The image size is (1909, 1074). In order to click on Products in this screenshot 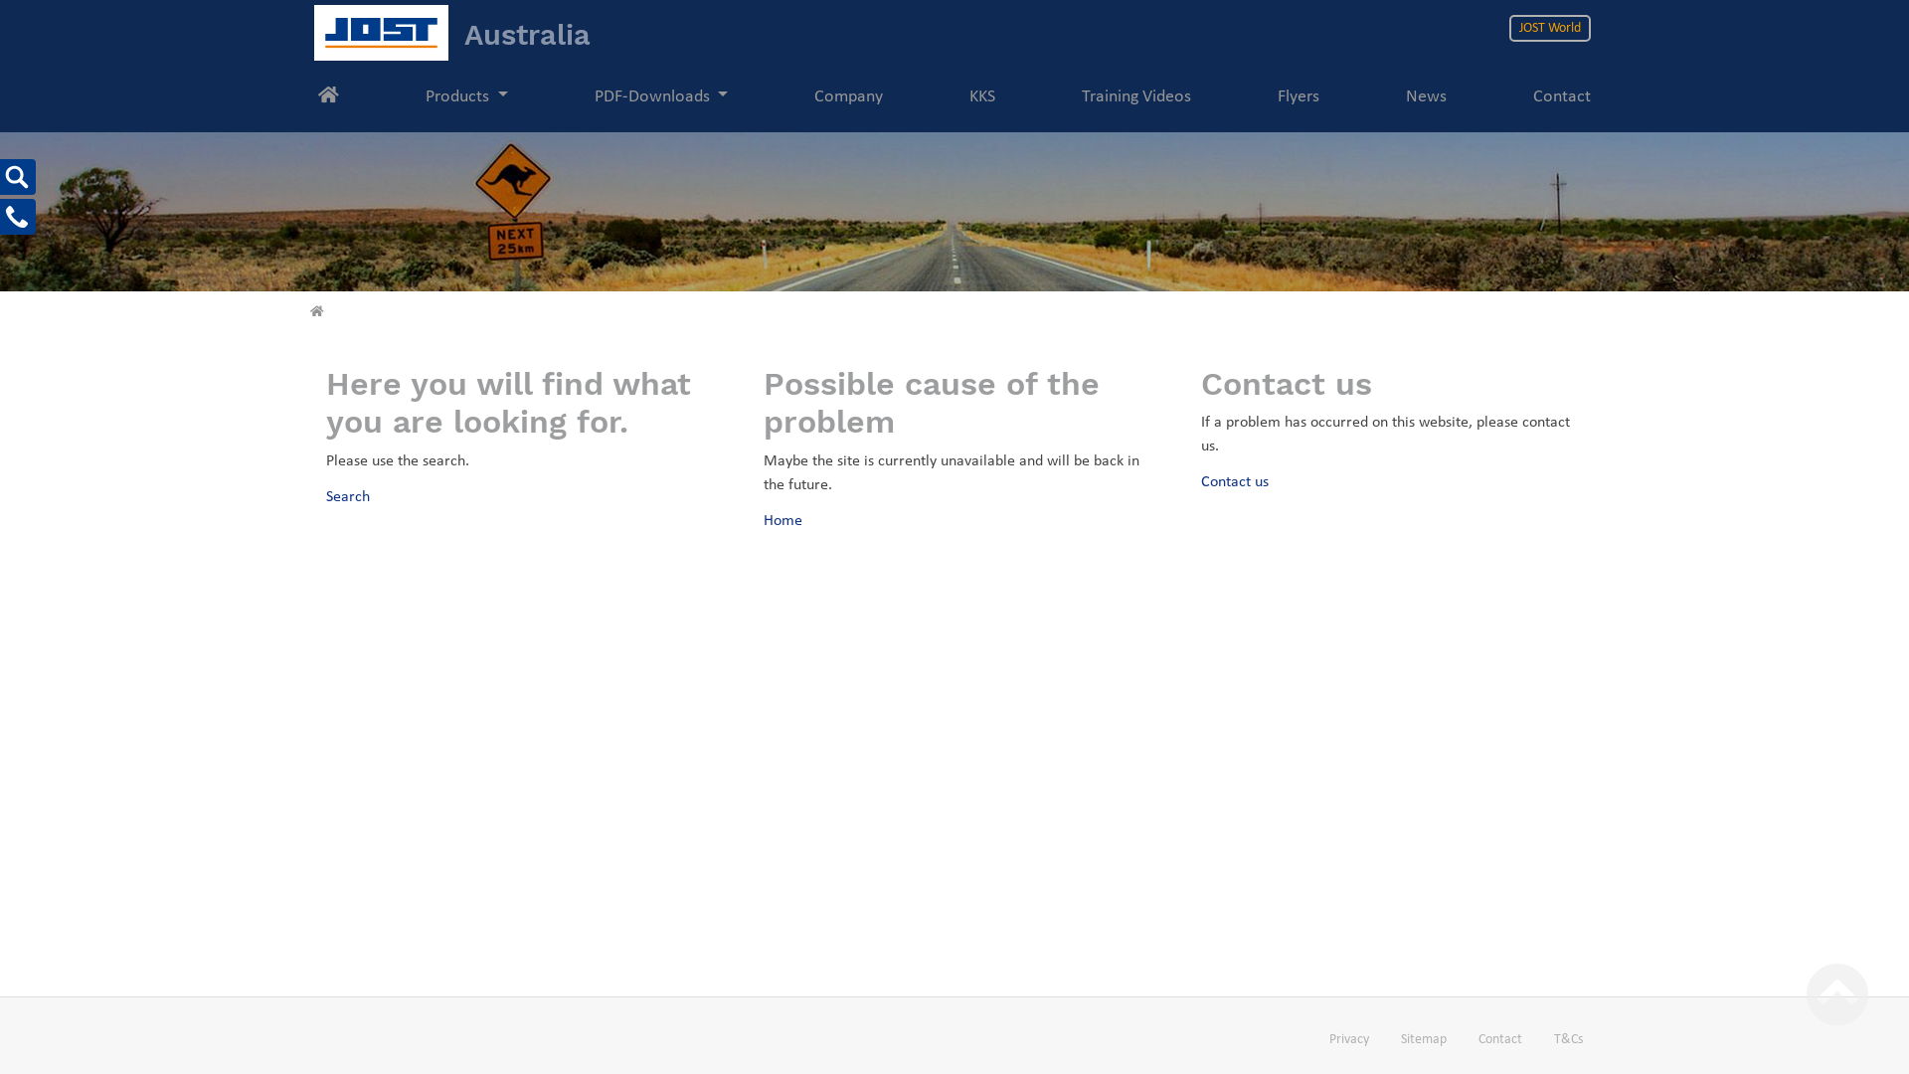, I will do `click(467, 97)`.